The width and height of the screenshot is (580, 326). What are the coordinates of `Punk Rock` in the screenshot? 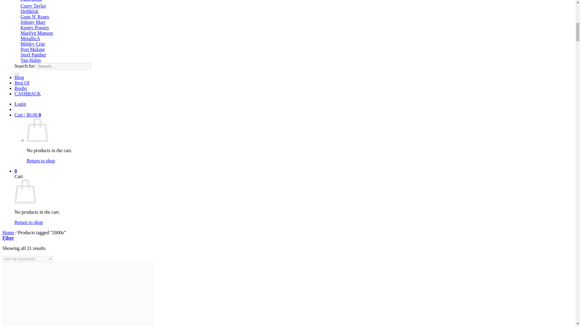 It's located at (31, 1).